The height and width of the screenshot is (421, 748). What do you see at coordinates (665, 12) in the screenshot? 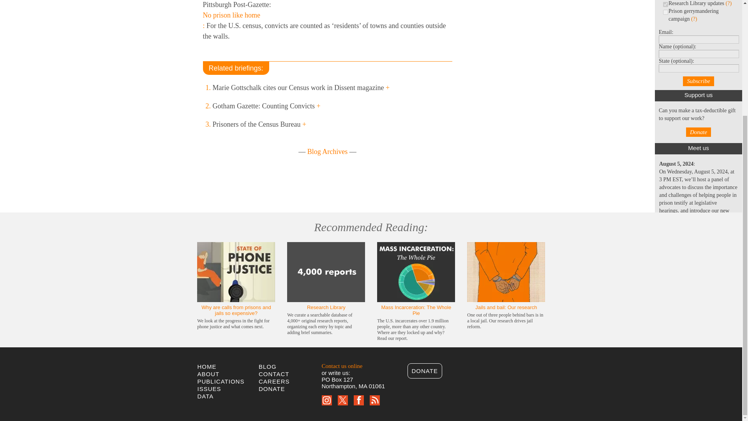
I see `4001744` at bounding box center [665, 12].